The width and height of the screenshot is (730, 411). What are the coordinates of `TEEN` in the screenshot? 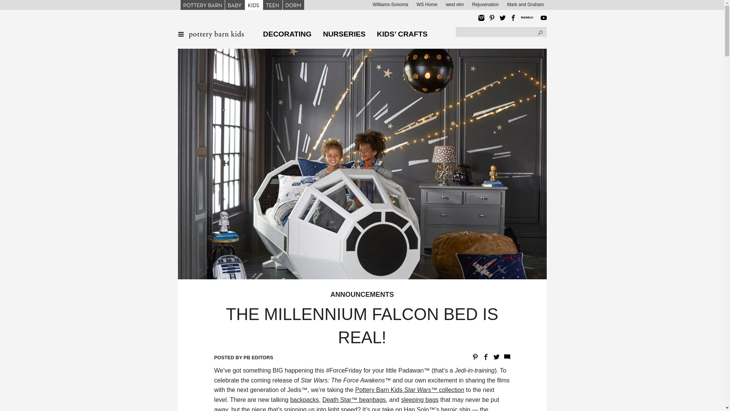 It's located at (273, 5).